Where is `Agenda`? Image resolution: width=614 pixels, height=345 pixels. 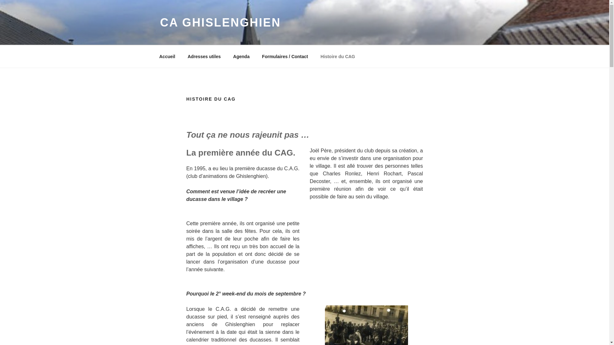 Agenda is located at coordinates (241, 56).